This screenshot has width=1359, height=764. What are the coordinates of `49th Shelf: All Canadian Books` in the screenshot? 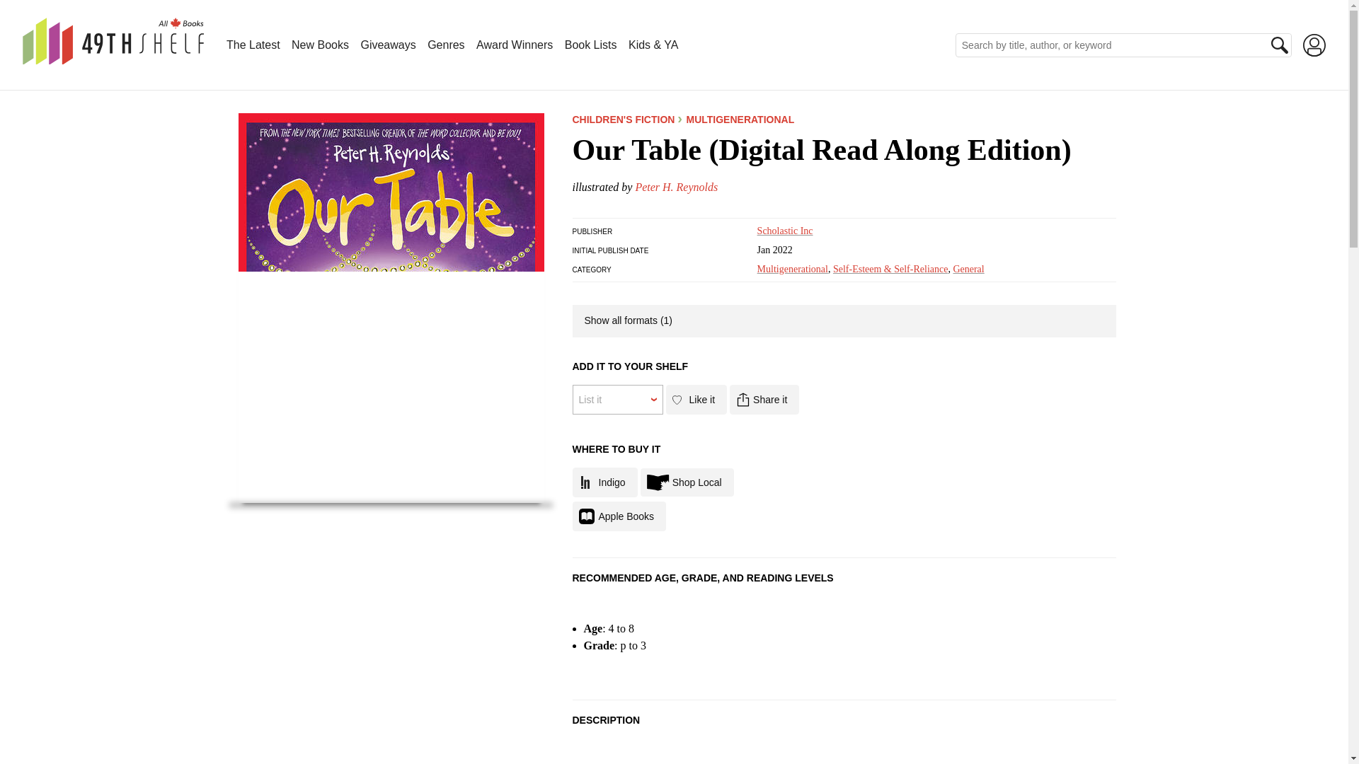 It's located at (113, 41).